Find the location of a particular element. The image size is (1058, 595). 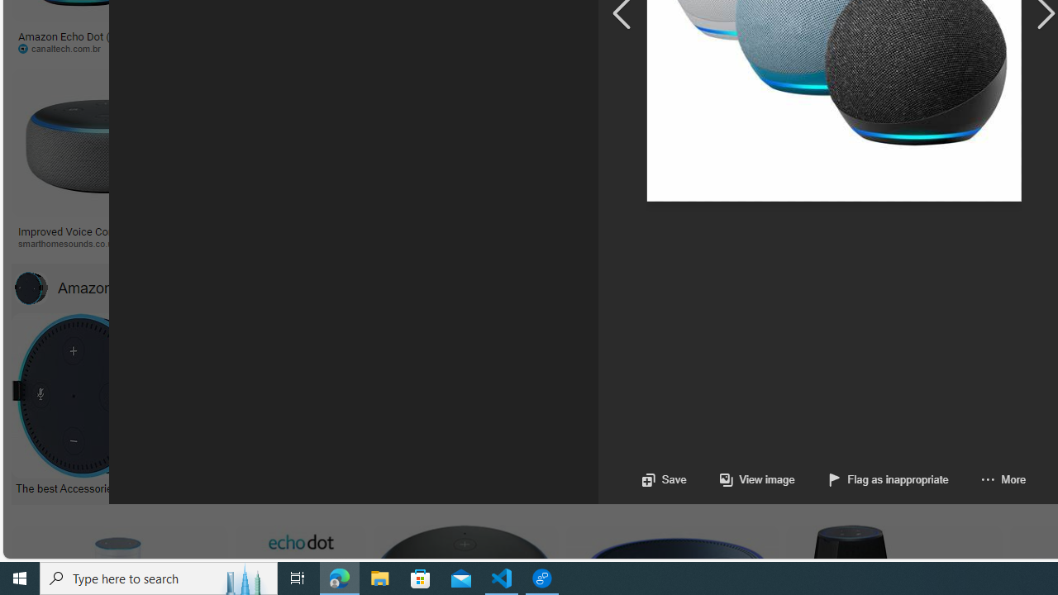

canaltech.com.br is located at coordinates (81, 48).